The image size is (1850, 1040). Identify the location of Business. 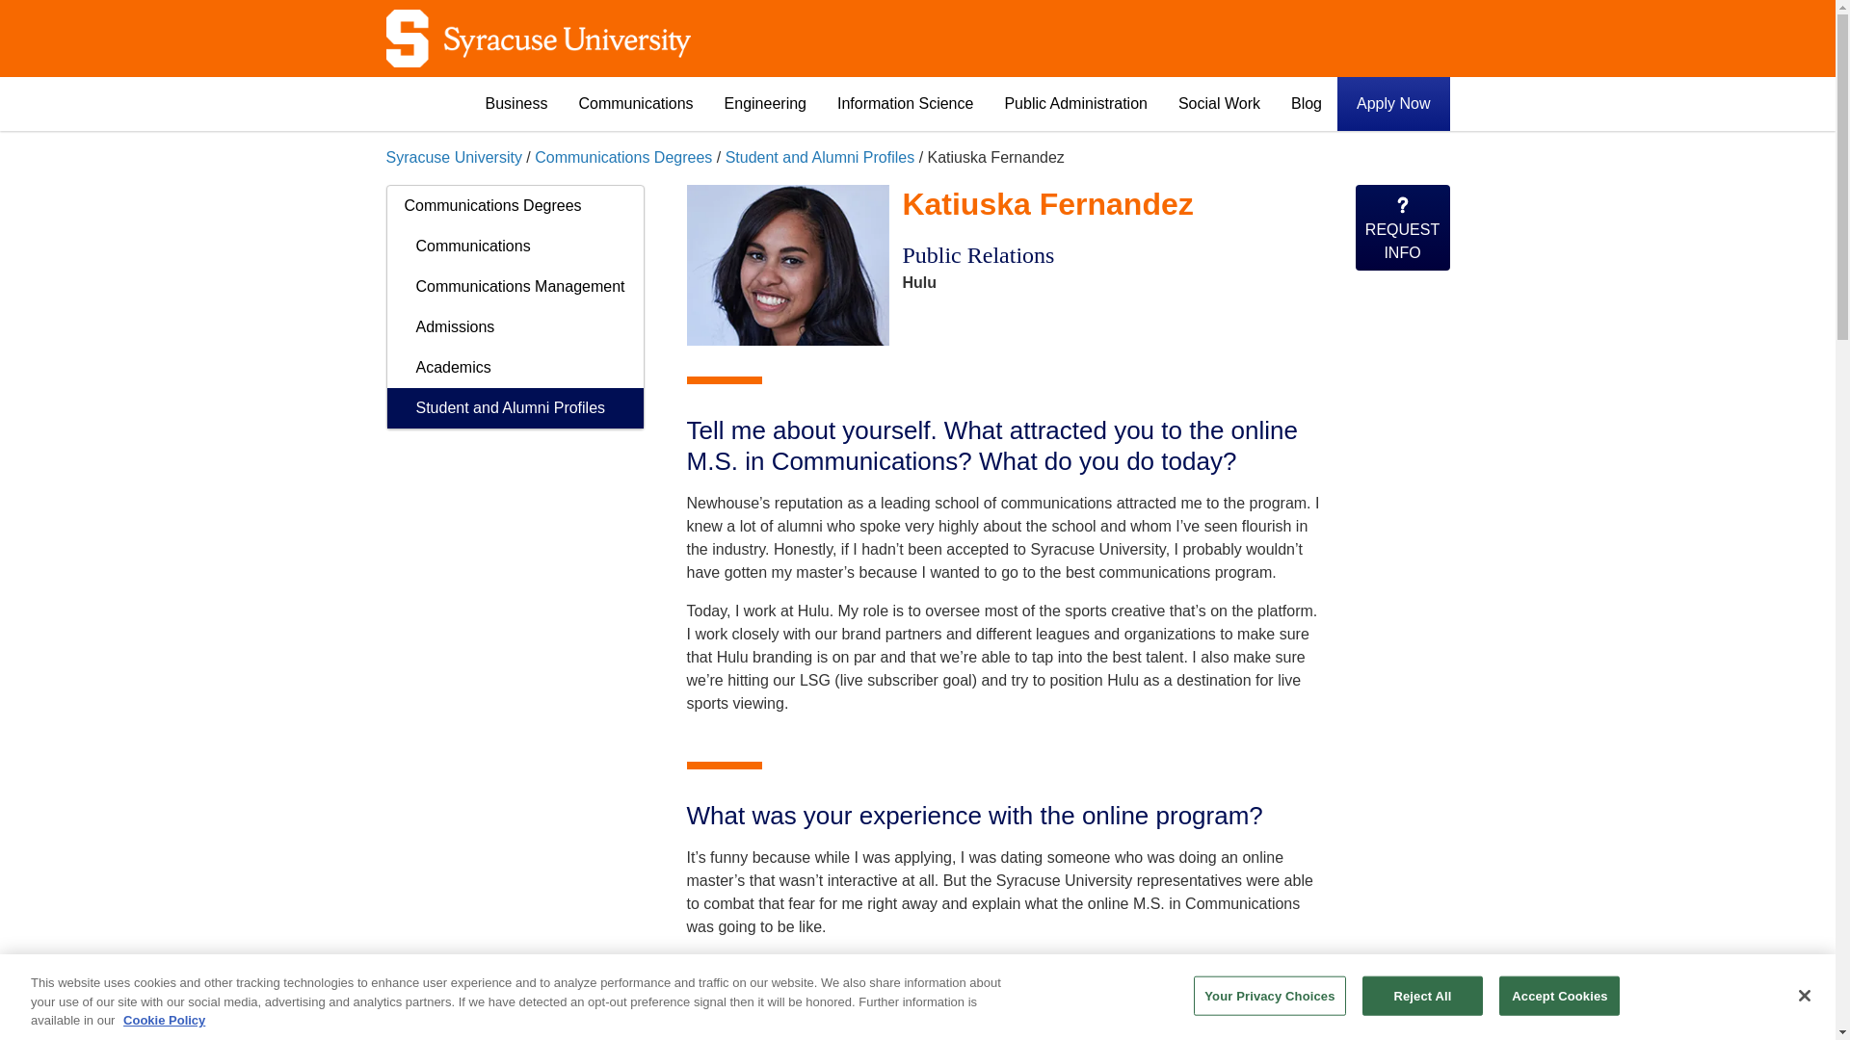
(516, 104).